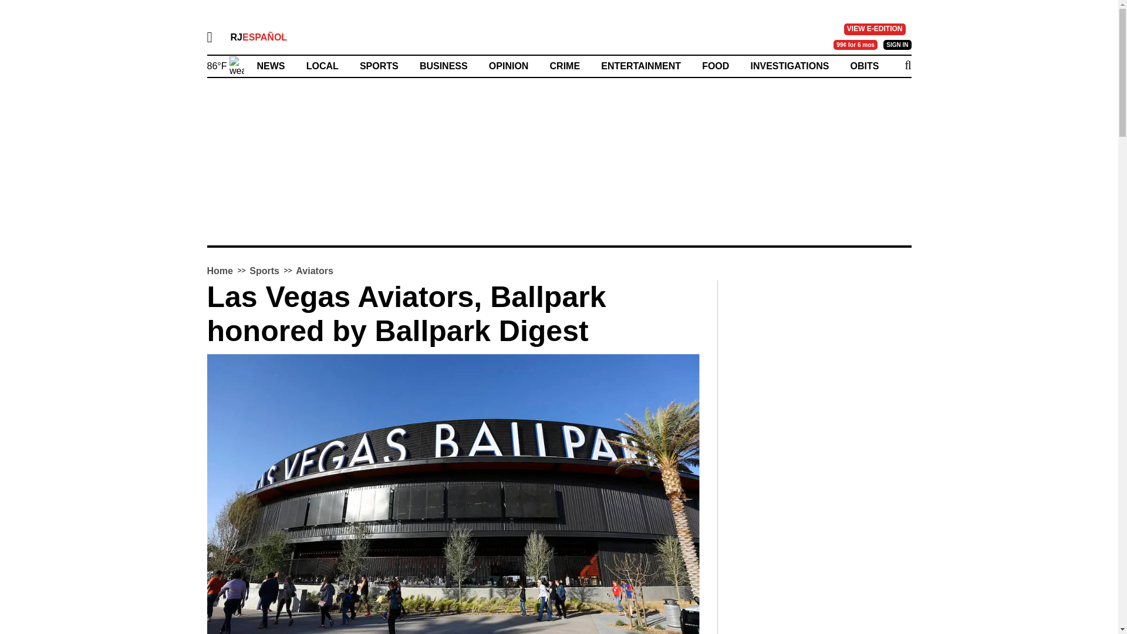 The height and width of the screenshot is (634, 1127). What do you see at coordinates (271, 66) in the screenshot?
I see `NEWS` at bounding box center [271, 66].